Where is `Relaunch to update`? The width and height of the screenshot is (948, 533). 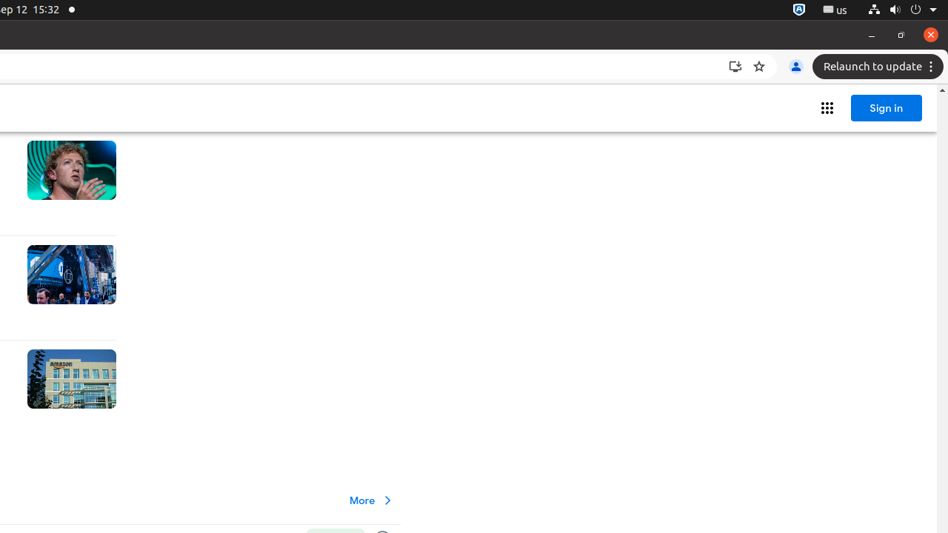
Relaunch to update is located at coordinates (880, 67).